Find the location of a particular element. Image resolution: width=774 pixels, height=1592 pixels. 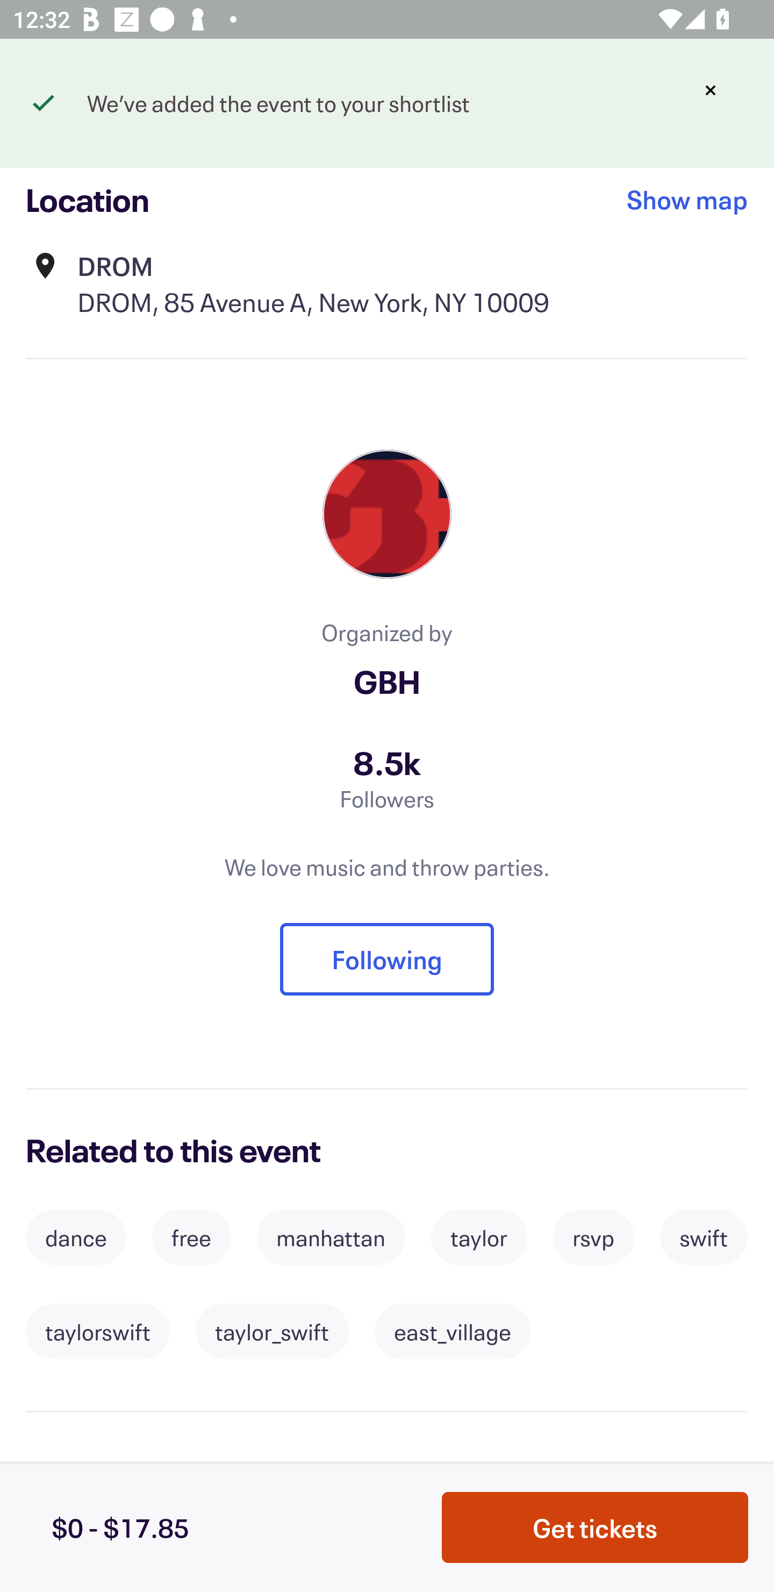

manhattan is located at coordinates (331, 1237).